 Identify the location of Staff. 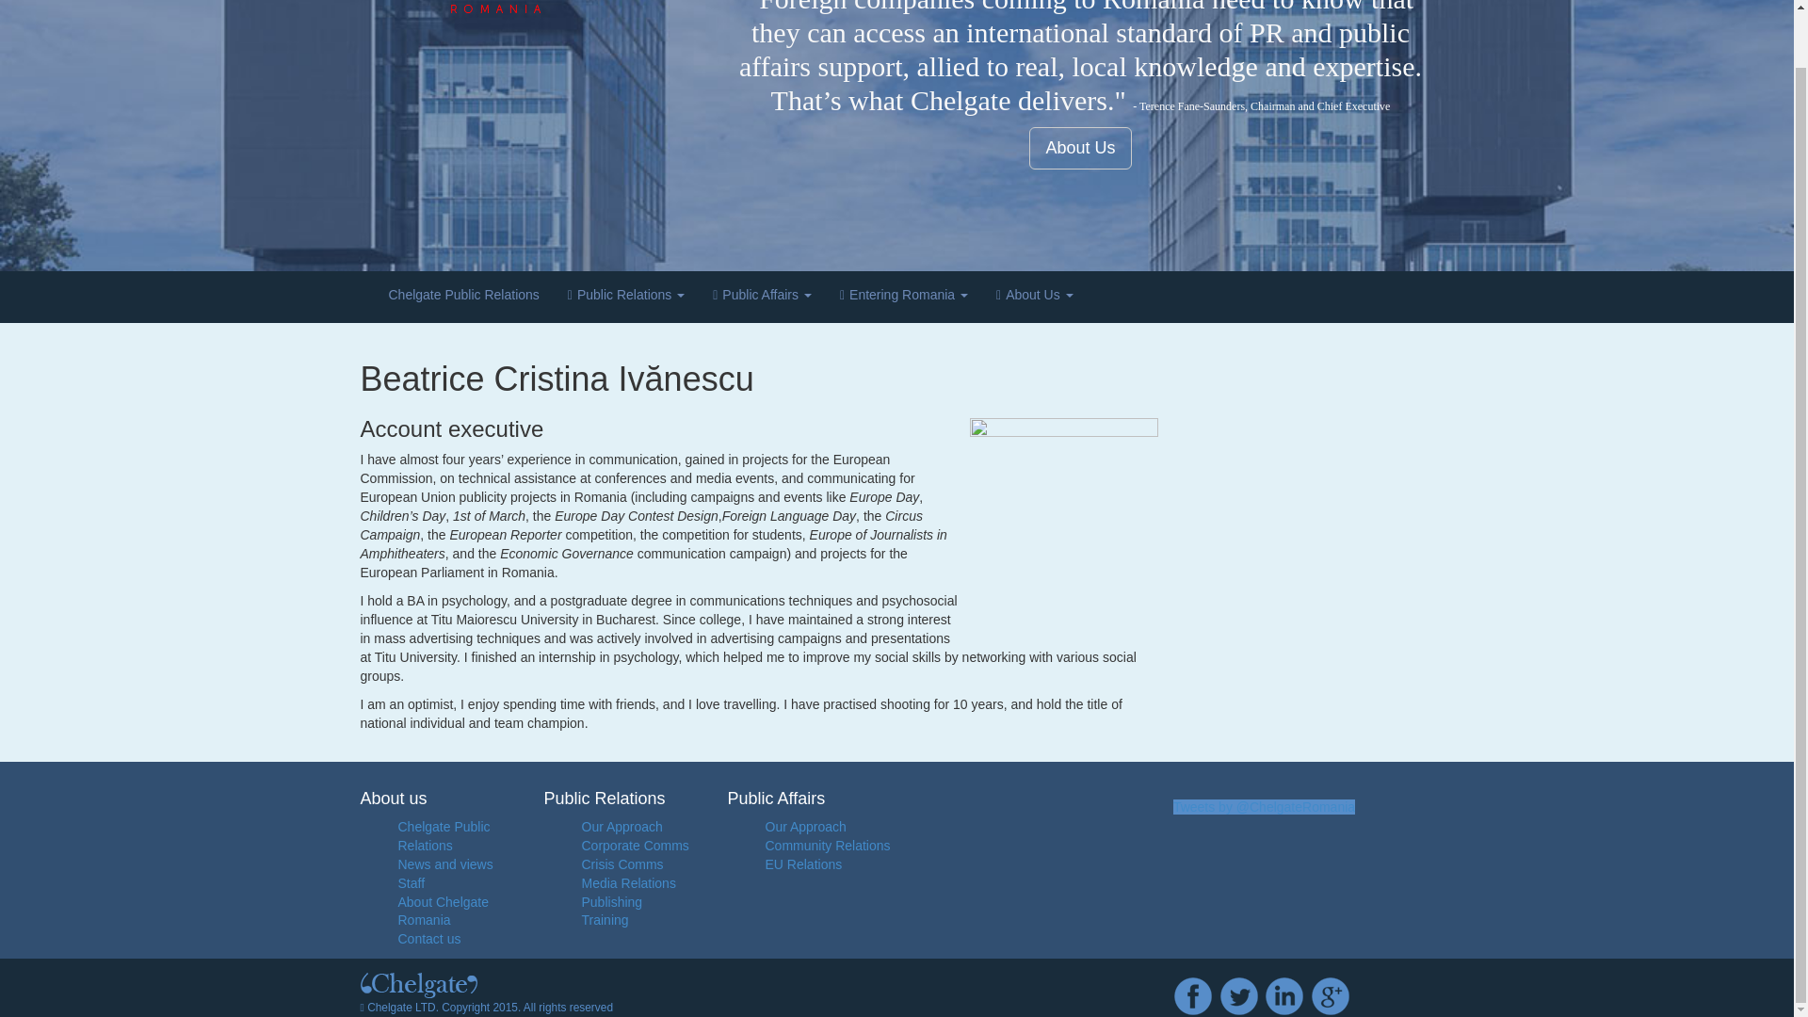
(411, 883).